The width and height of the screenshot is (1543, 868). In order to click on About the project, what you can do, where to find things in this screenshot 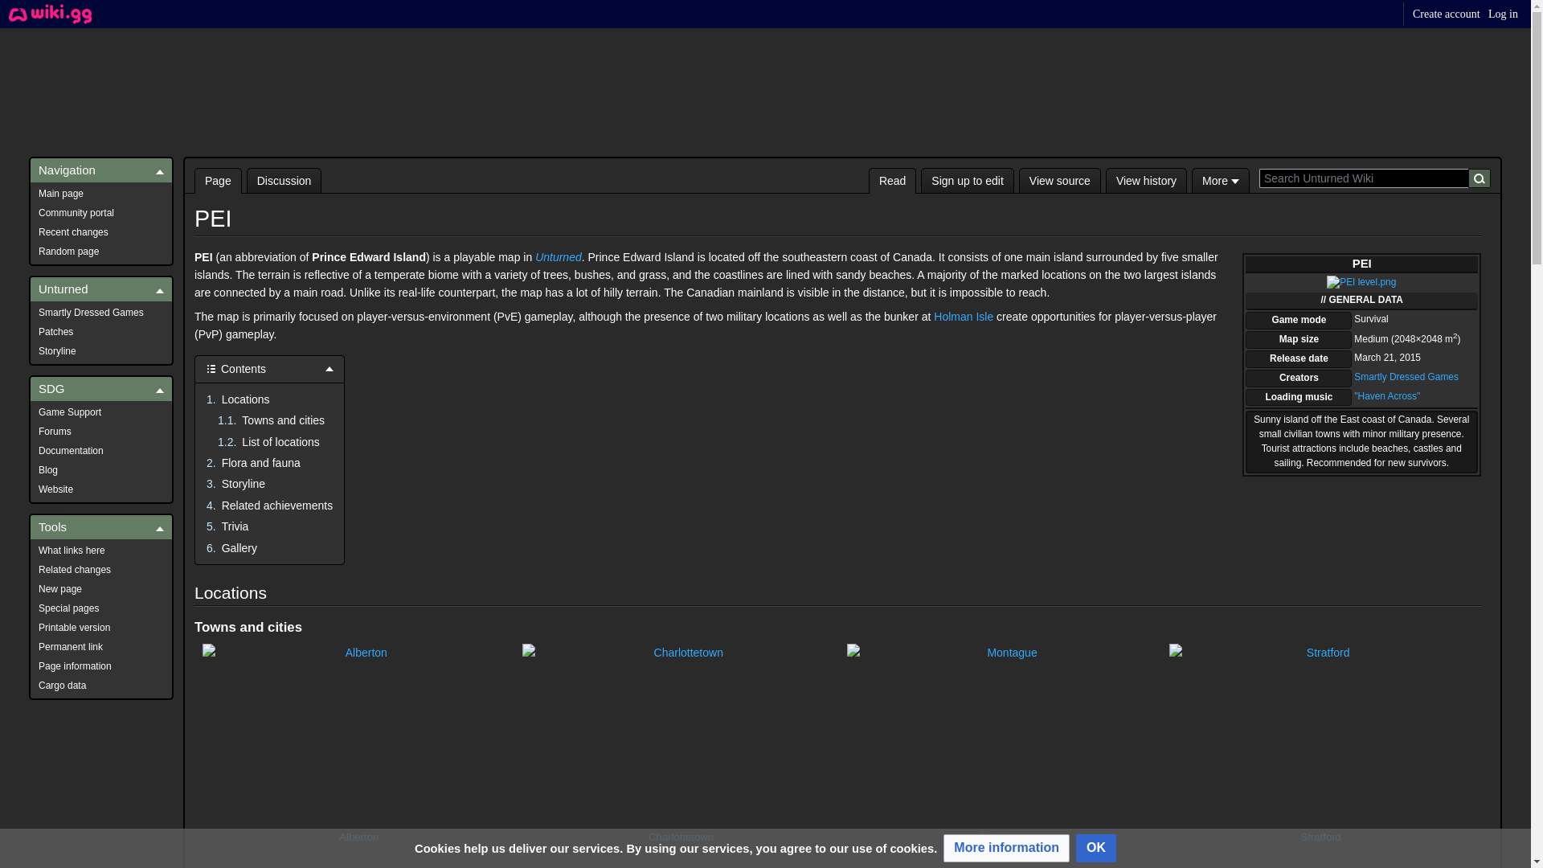, I will do `click(101, 212)`.